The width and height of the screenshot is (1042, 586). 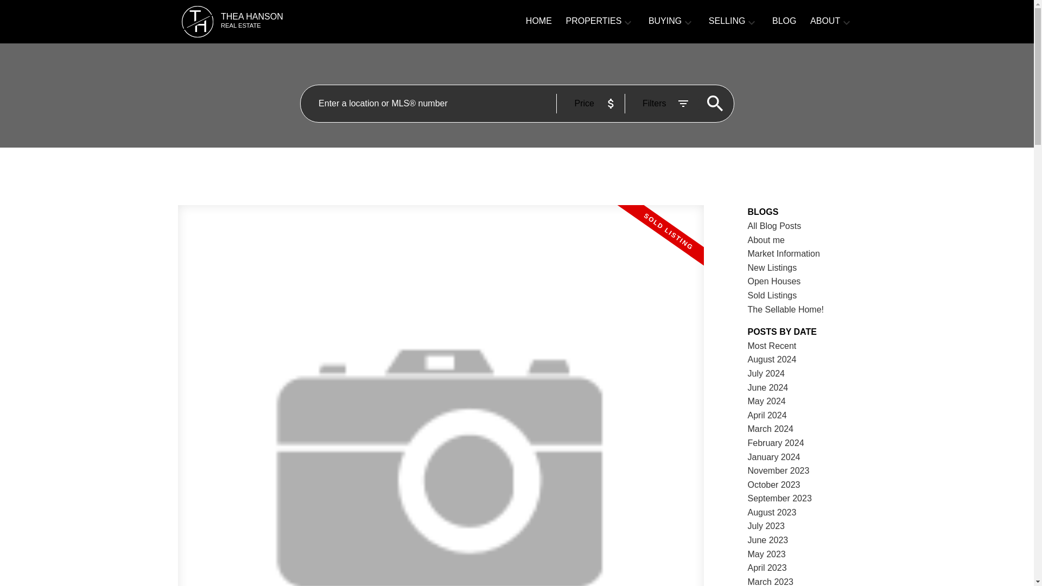 What do you see at coordinates (774, 281) in the screenshot?
I see `Most Recent` at bounding box center [774, 281].